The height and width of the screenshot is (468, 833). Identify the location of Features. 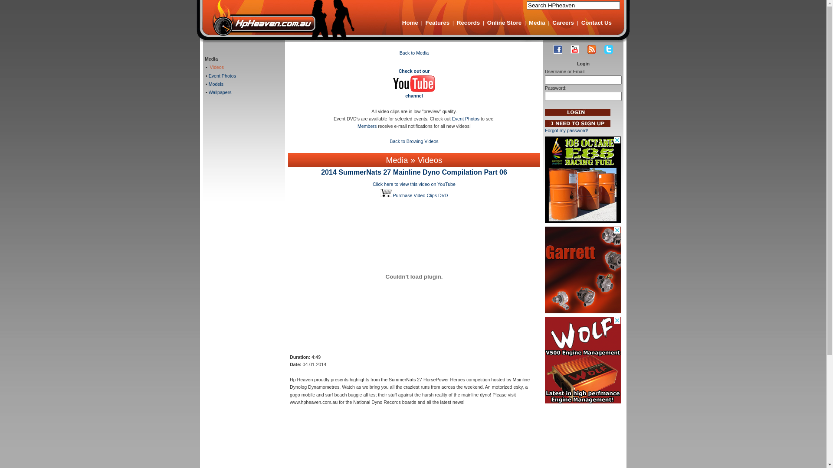
(438, 23).